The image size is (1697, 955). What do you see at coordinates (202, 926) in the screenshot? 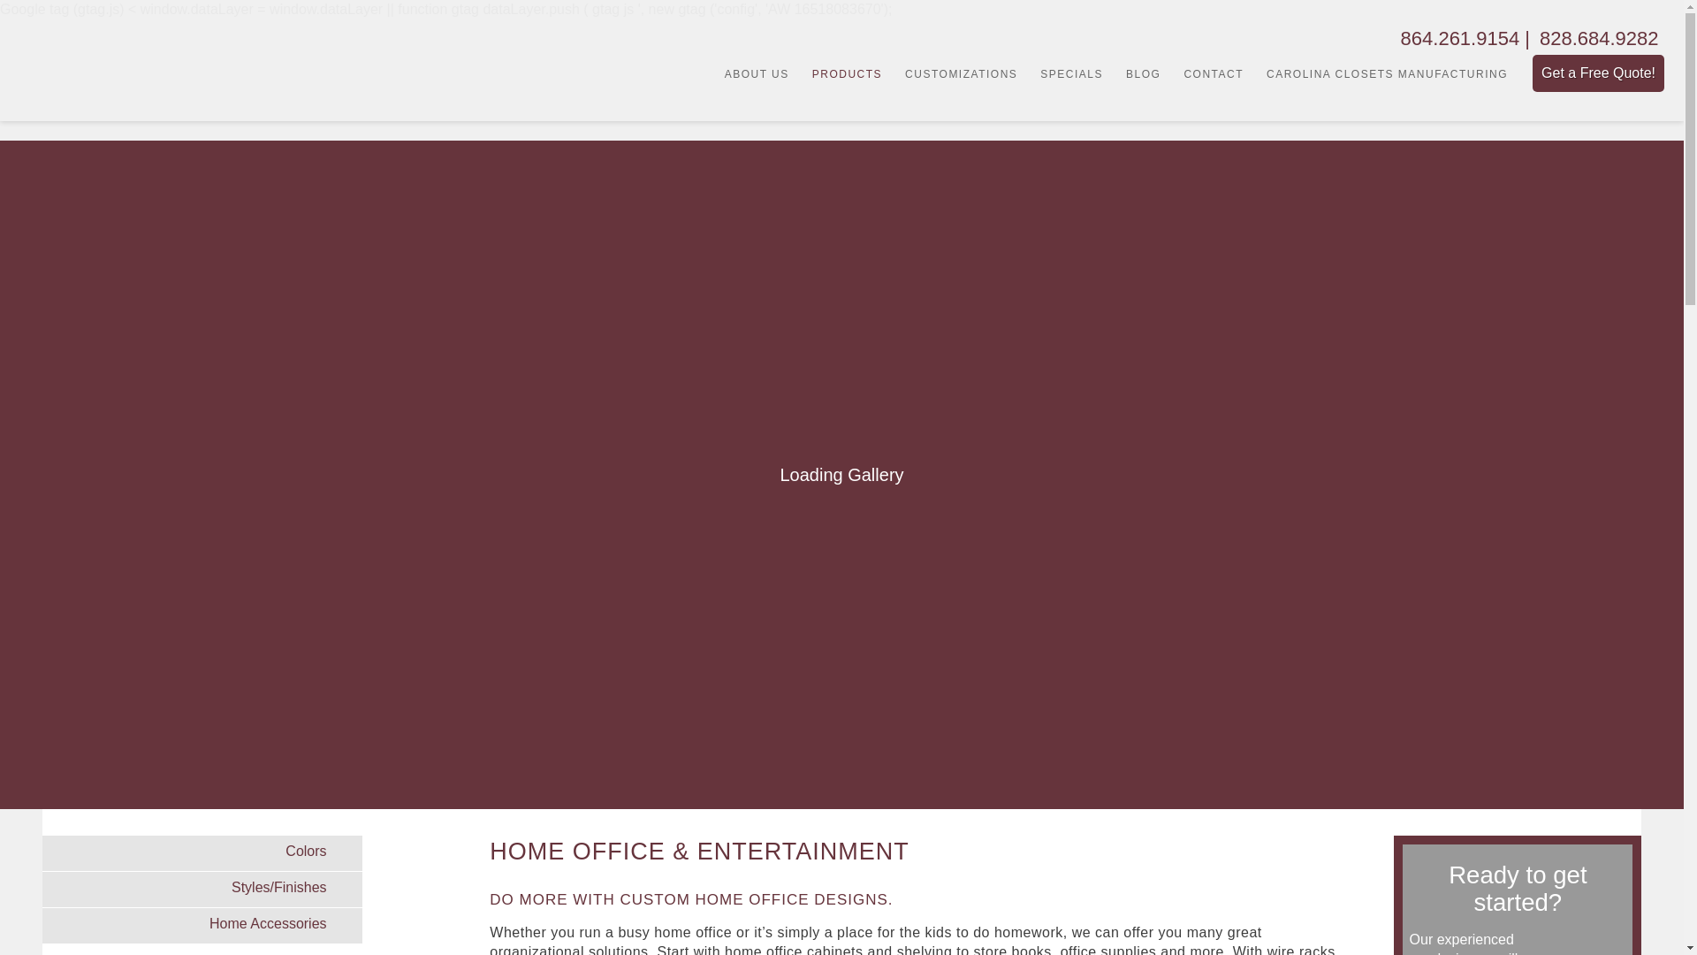
I see `Home Accessories` at bounding box center [202, 926].